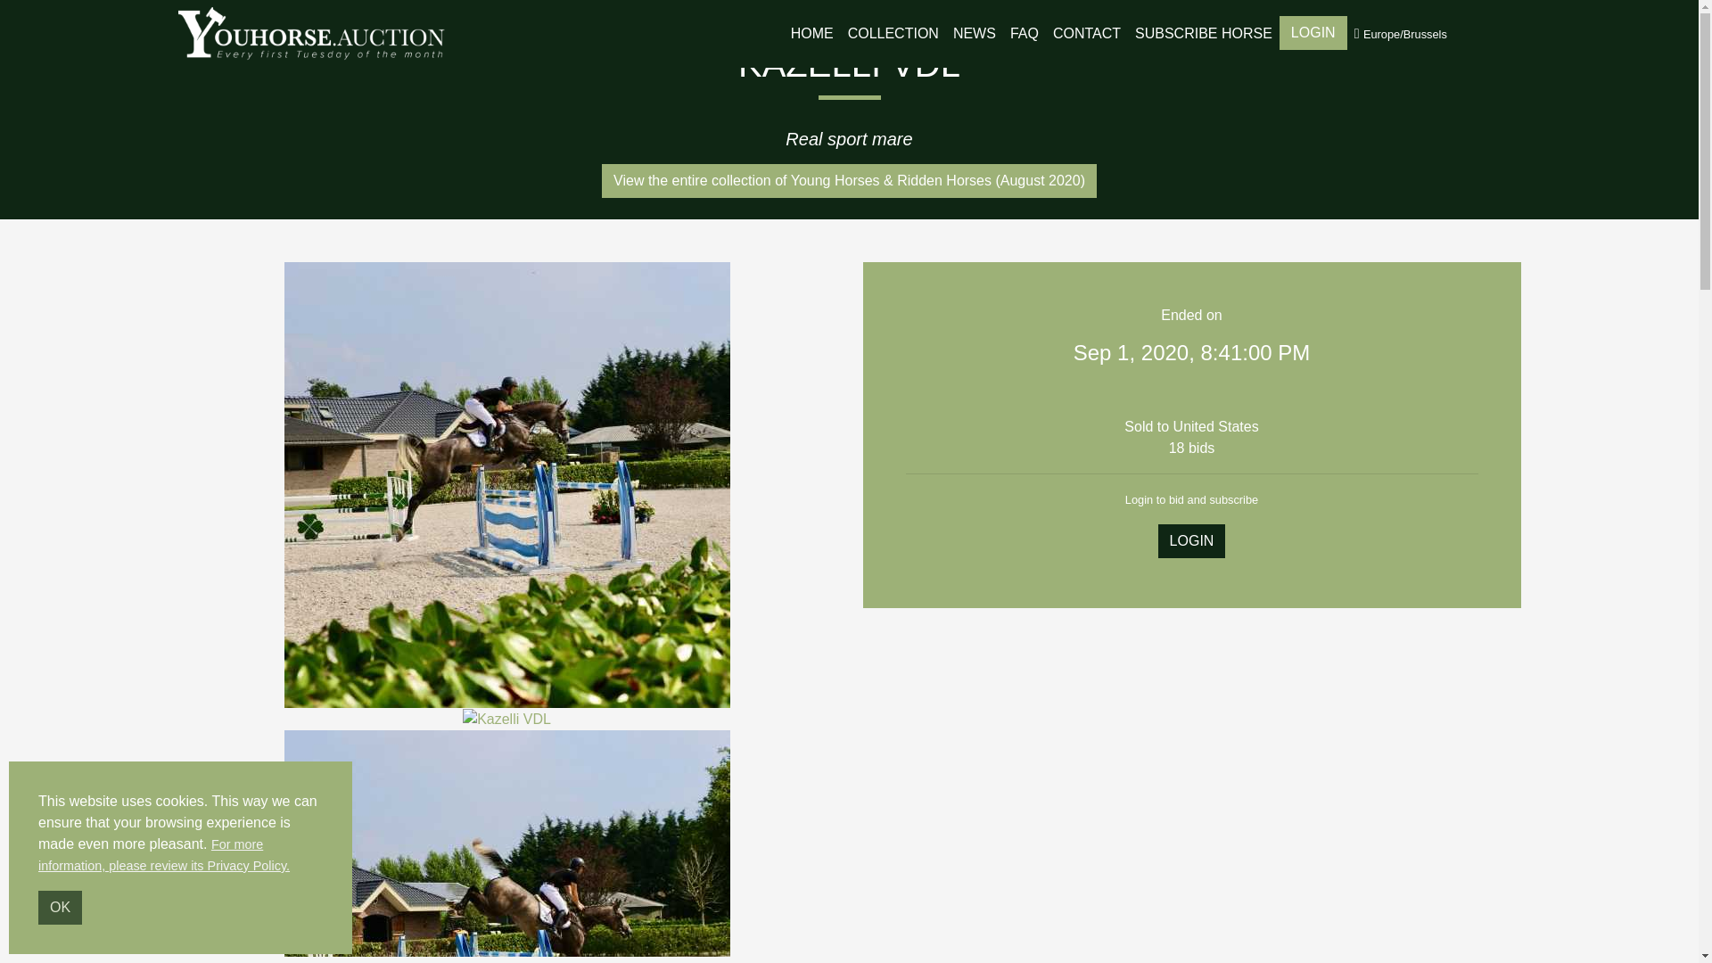 The width and height of the screenshot is (1712, 963). I want to click on COLLECTION, so click(893, 34).